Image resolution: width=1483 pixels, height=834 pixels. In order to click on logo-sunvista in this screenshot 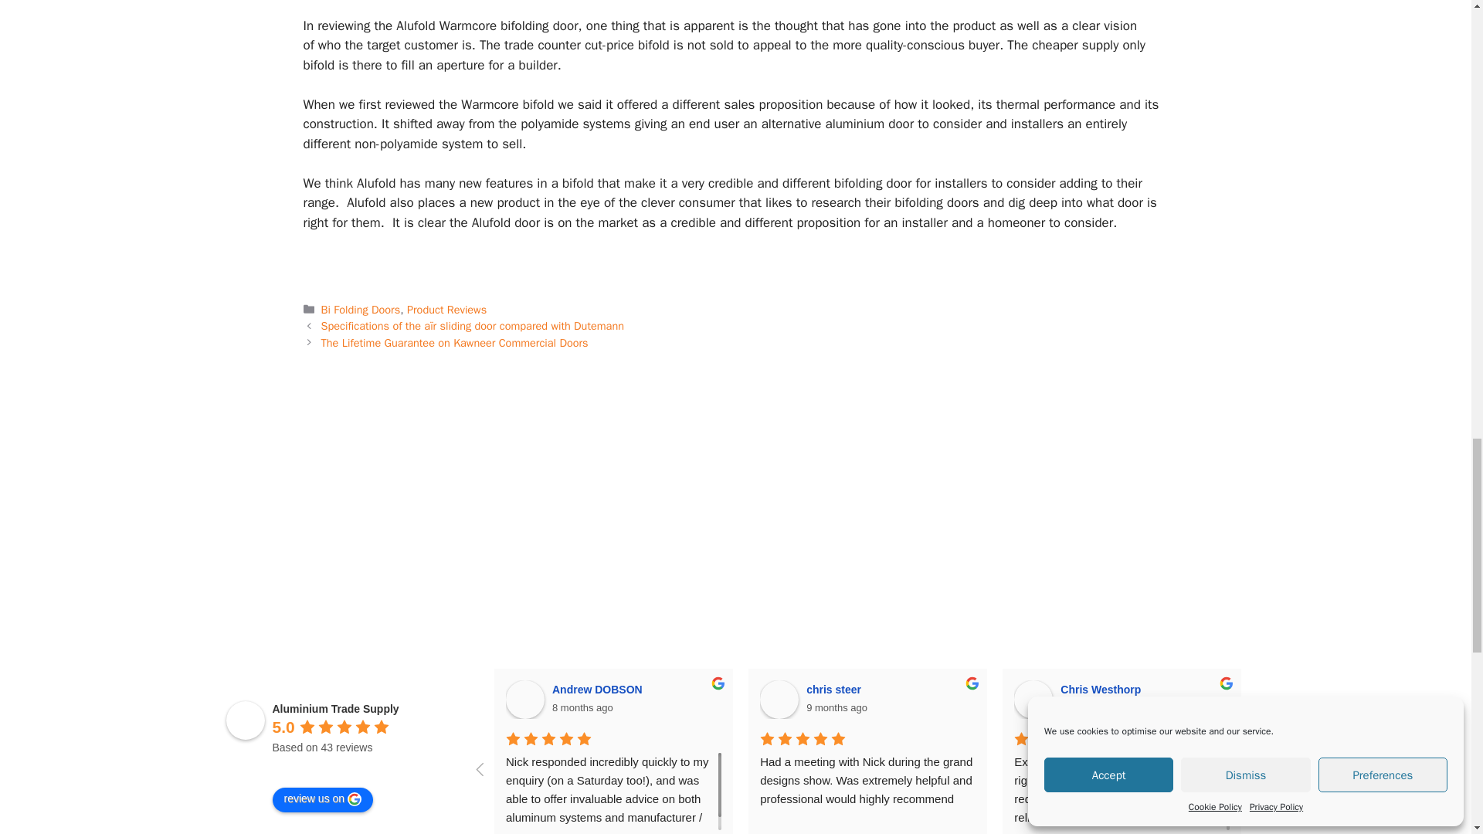, I will do `click(178, 571)`.